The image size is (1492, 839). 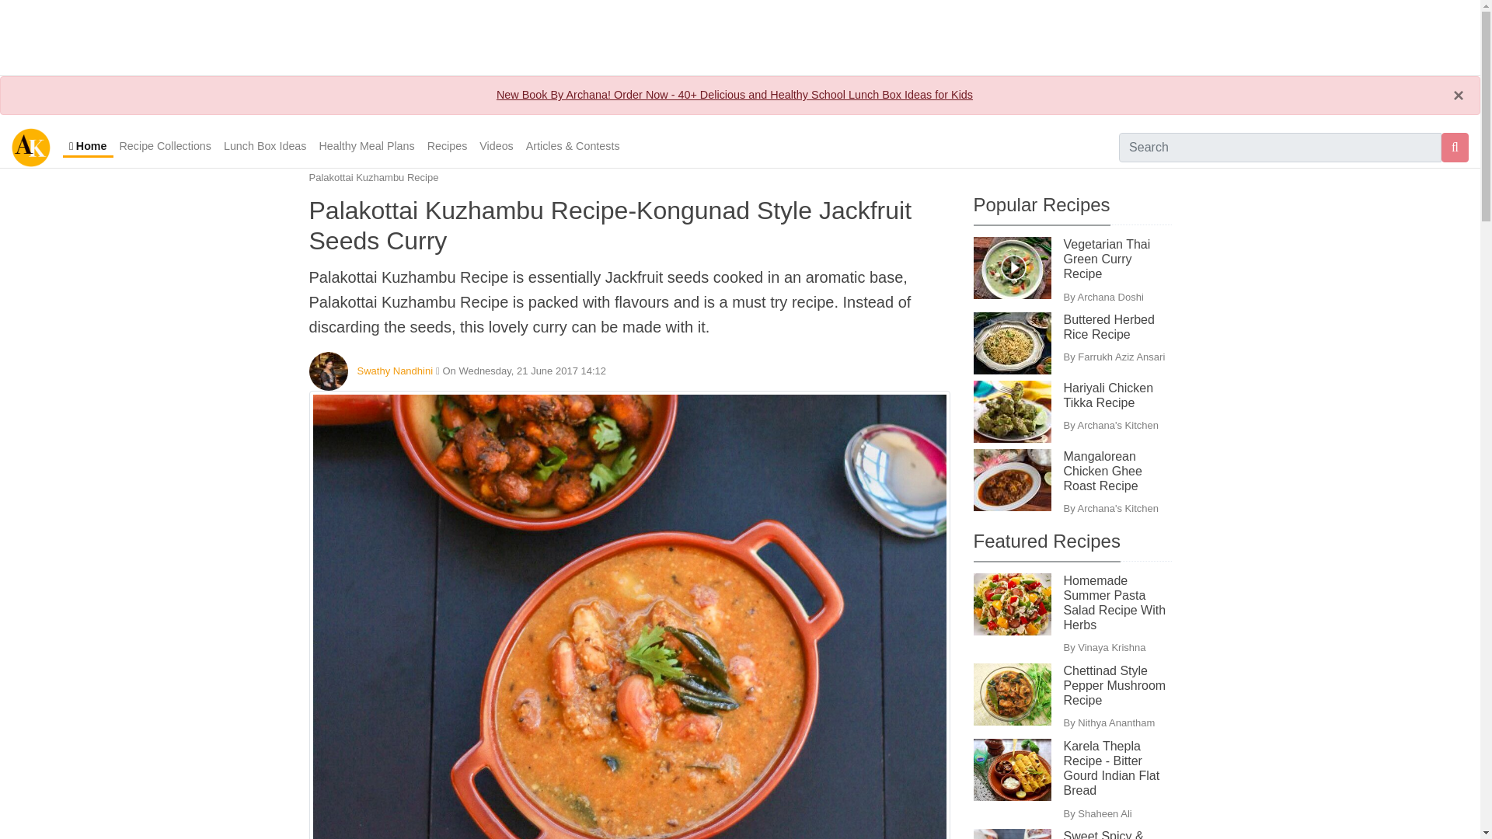 What do you see at coordinates (165, 146) in the screenshot?
I see `Recipe Collections` at bounding box center [165, 146].